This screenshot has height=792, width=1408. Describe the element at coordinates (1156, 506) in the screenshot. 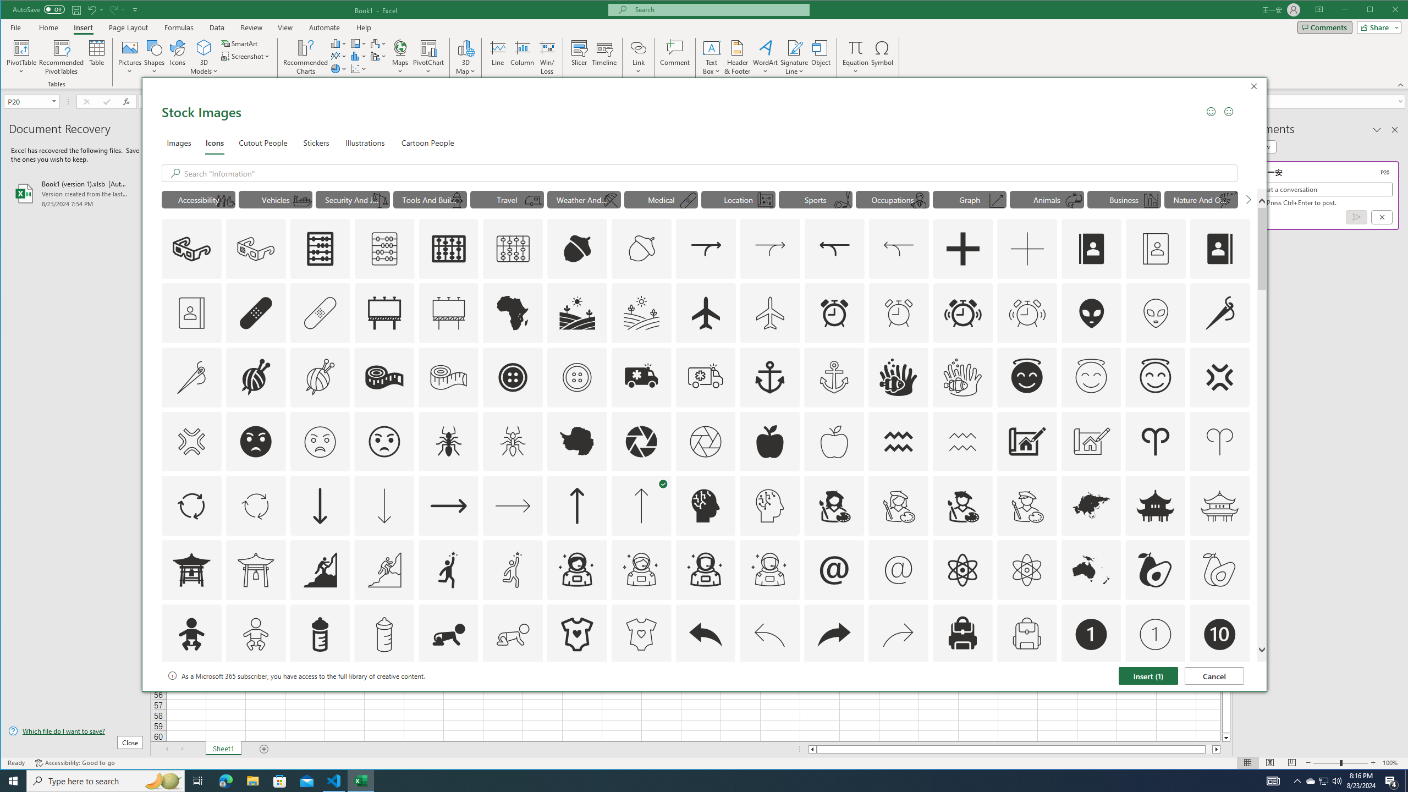

I see `AutomationID: Icons_AsianTemple` at that location.